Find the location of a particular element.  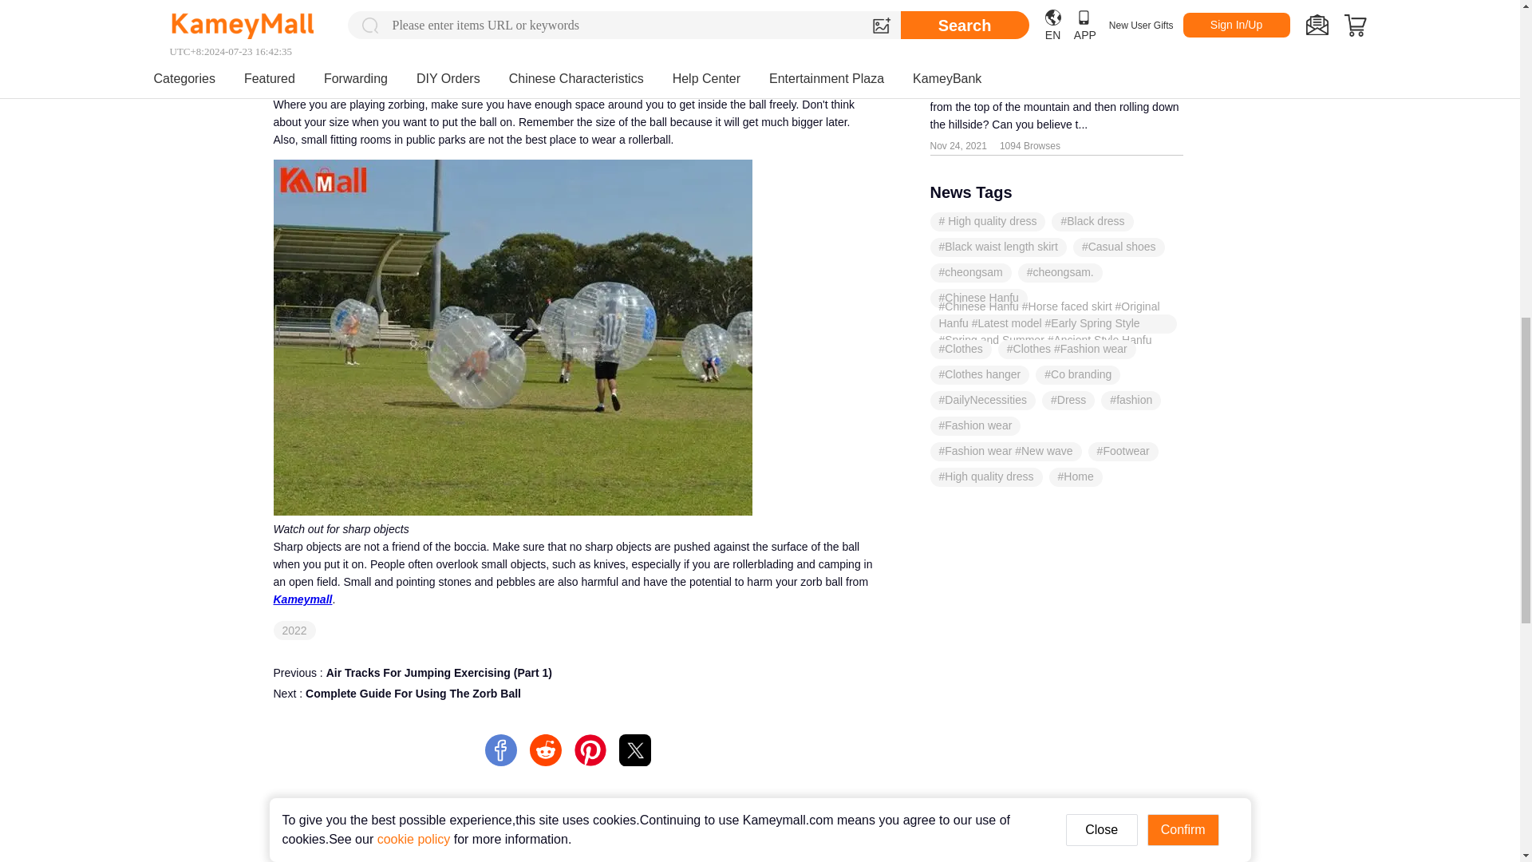

2022 is located at coordinates (1092, 34).